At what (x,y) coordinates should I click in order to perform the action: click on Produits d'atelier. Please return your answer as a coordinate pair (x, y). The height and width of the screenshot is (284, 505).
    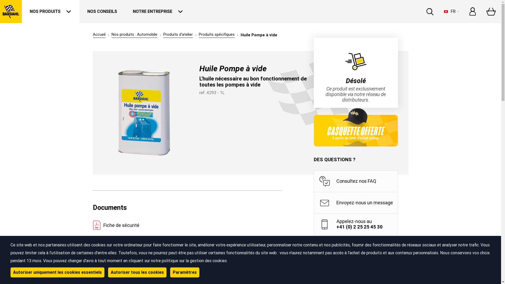
    Looking at the image, I should click on (178, 35).